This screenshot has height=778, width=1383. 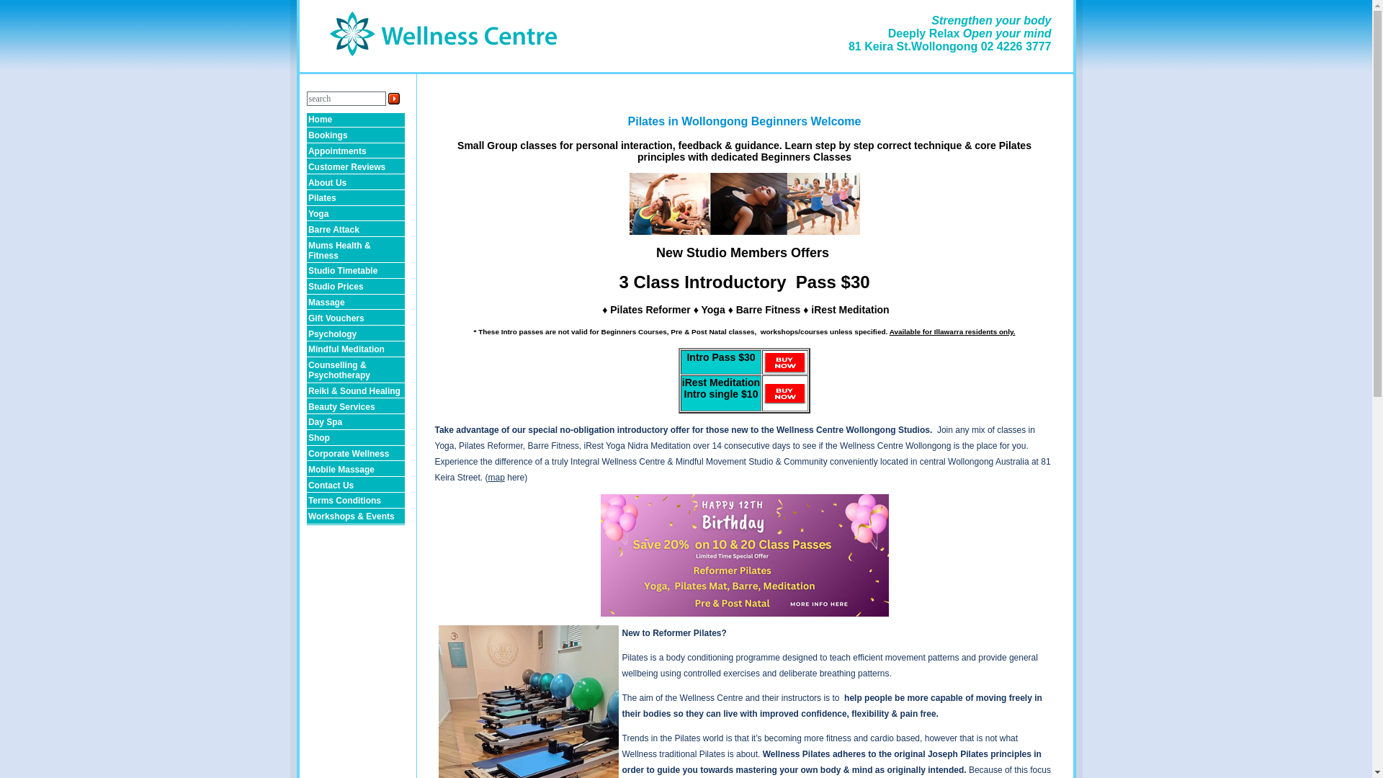 What do you see at coordinates (444, 69) in the screenshot?
I see `go to home page` at bounding box center [444, 69].